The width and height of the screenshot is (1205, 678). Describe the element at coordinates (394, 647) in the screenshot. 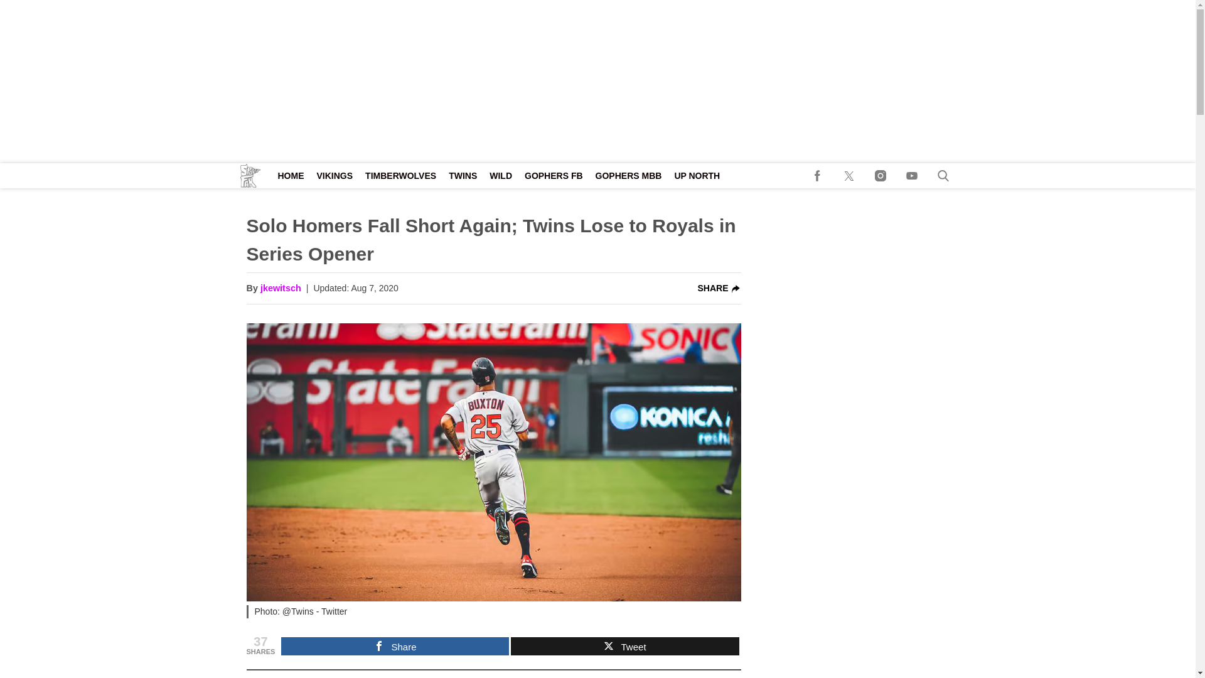

I see `Share` at that location.